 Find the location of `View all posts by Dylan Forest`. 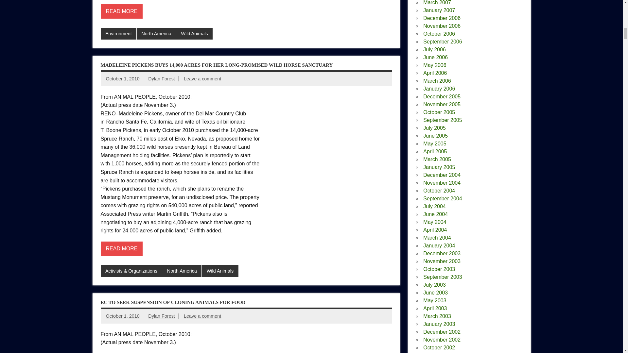

View all posts by Dylan Forest is located at coordinates (162, 79).